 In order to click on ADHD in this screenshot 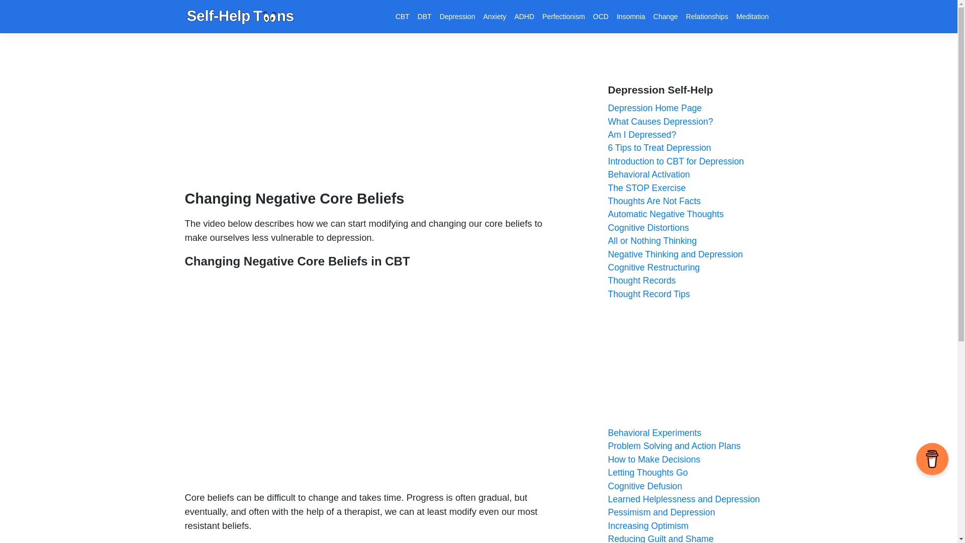, I will do `click(524, 16)`.